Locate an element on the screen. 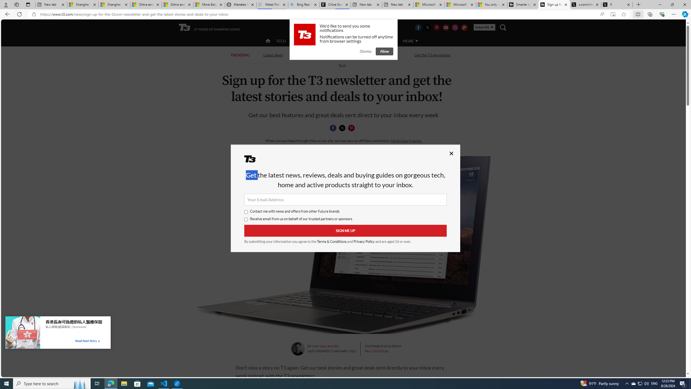 The image size is (691, 389). HOME LIVING is located at coordinates (333, 41).